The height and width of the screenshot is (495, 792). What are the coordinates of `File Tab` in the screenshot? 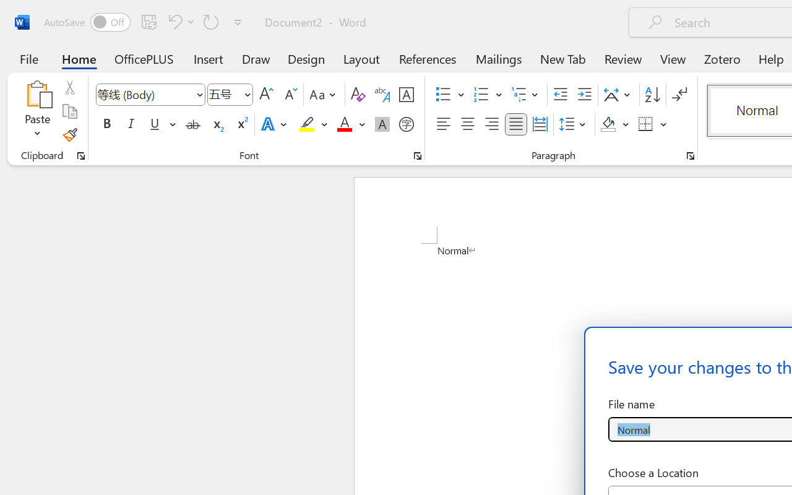 It's located at (28, 58).